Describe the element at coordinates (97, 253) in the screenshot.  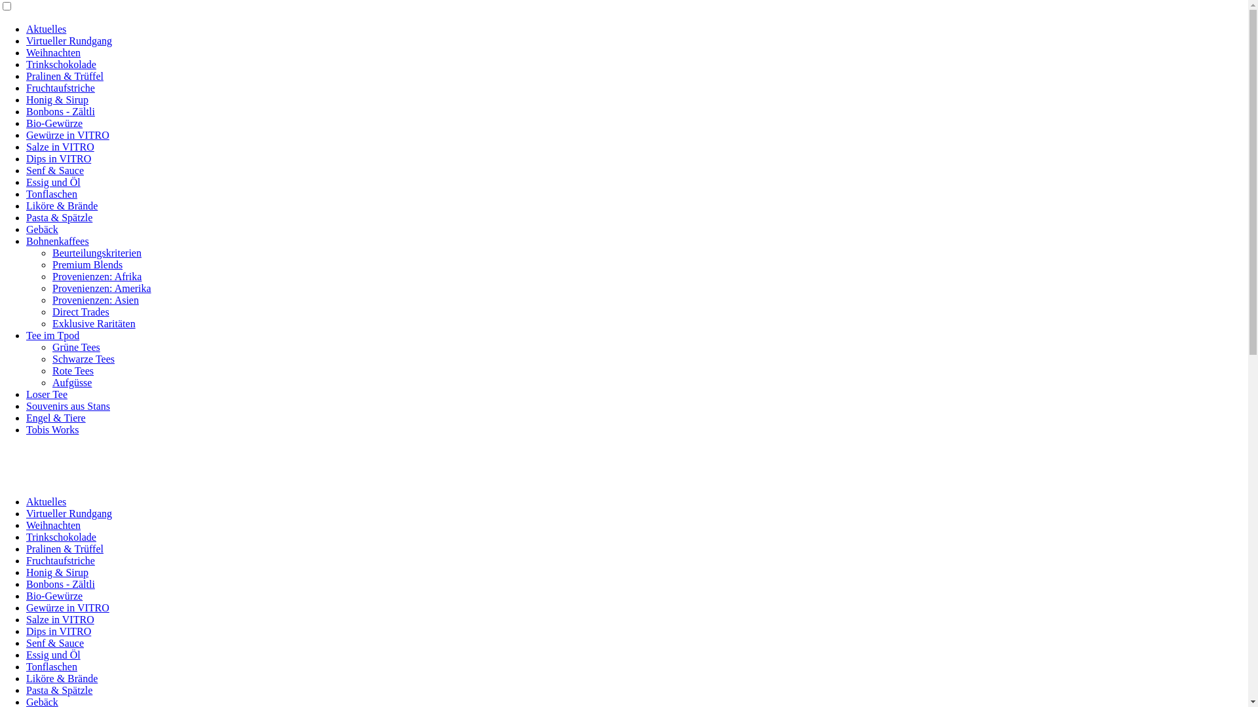
I see `Beurteilungskriterien` at that location.